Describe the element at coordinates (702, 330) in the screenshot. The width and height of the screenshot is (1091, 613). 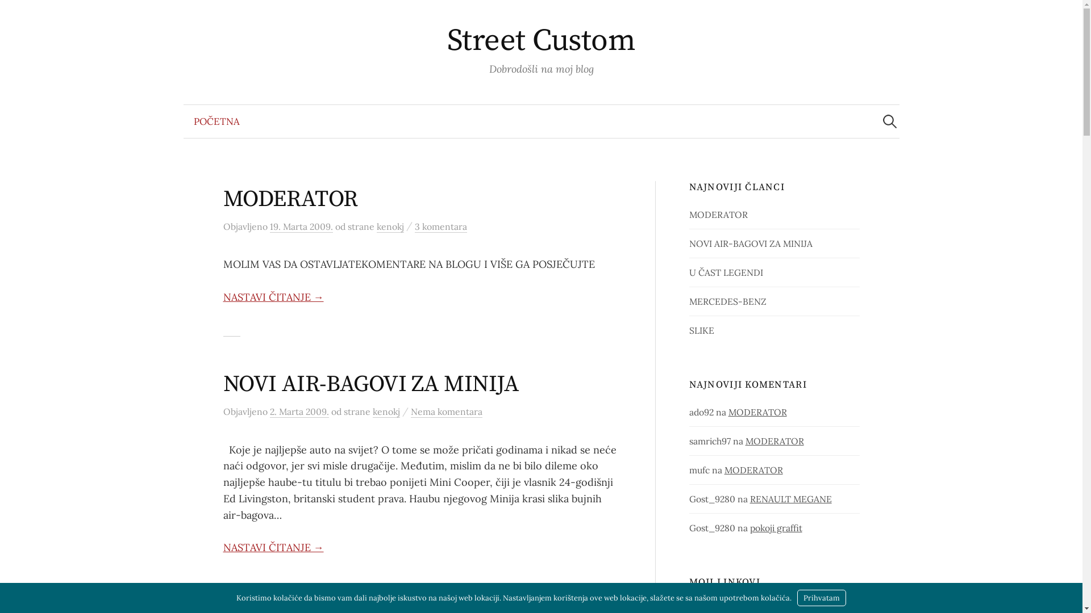
I see `SLIKE` at that location.